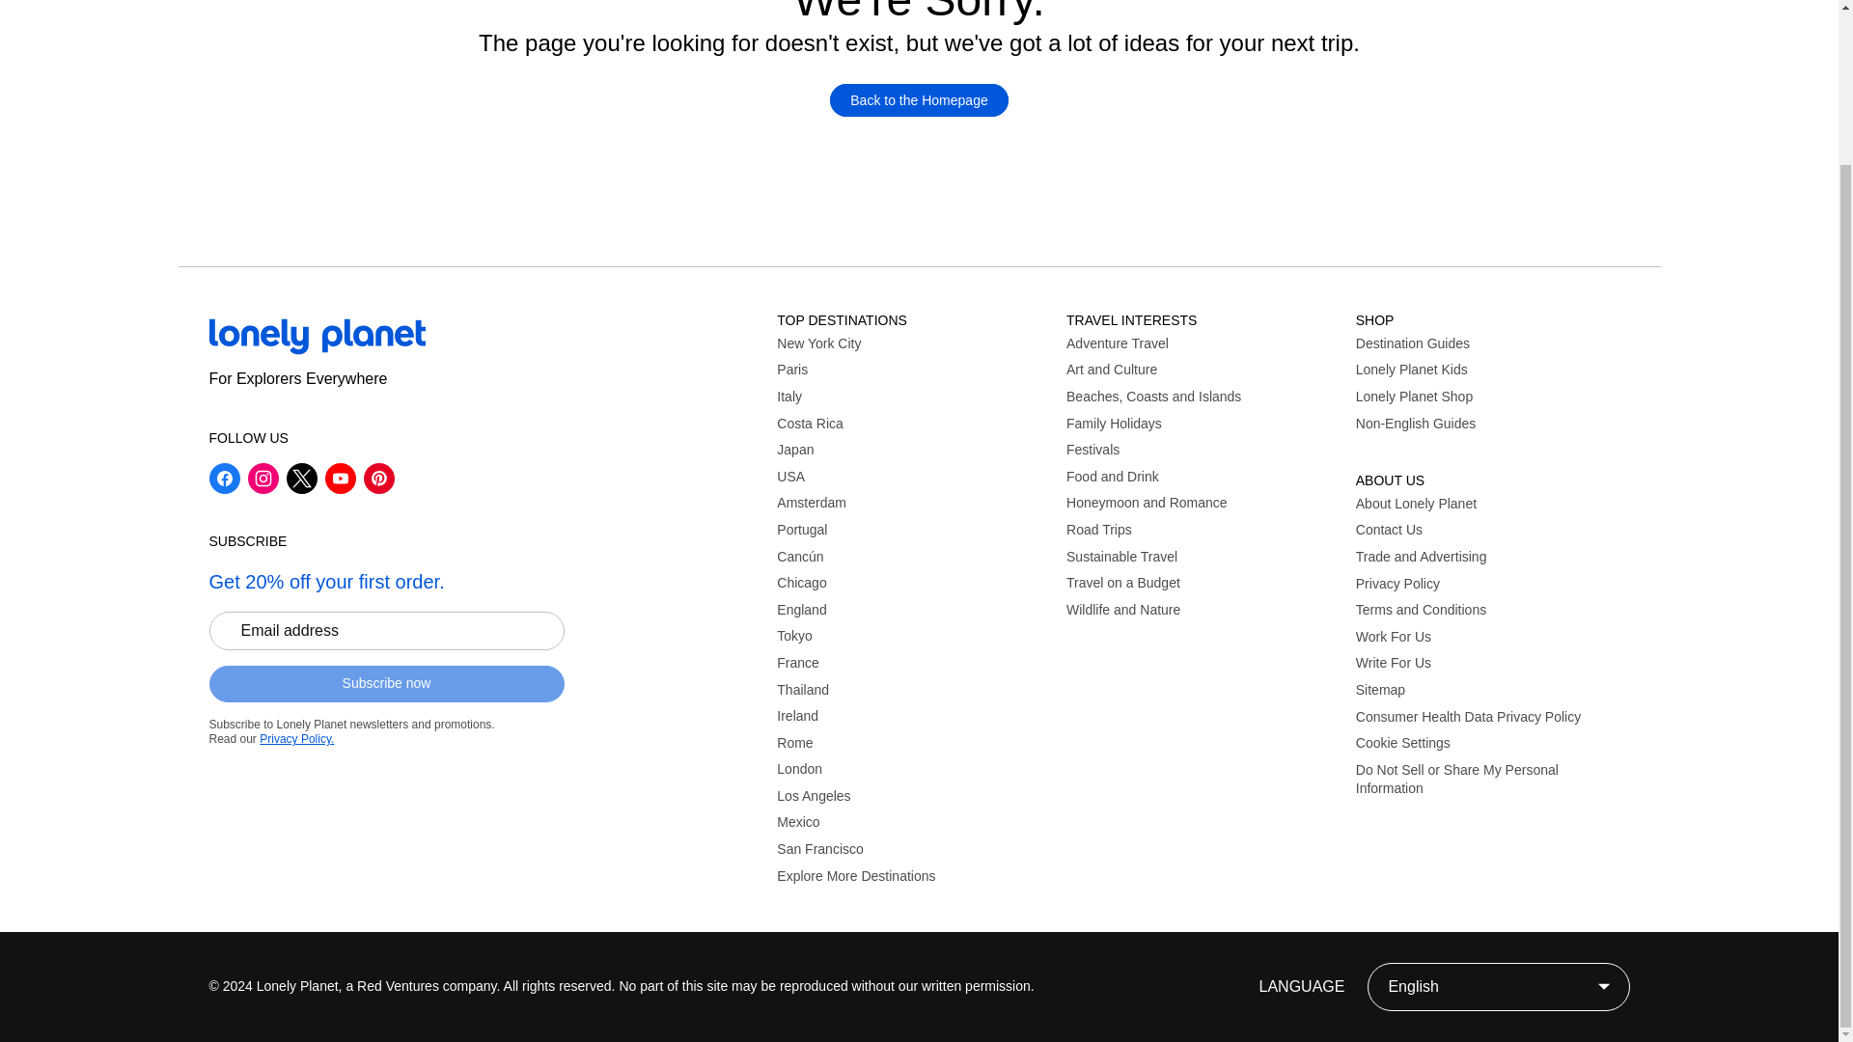 The image size is (1853, 1042). I want to click on Mexico, so click(913, 822).